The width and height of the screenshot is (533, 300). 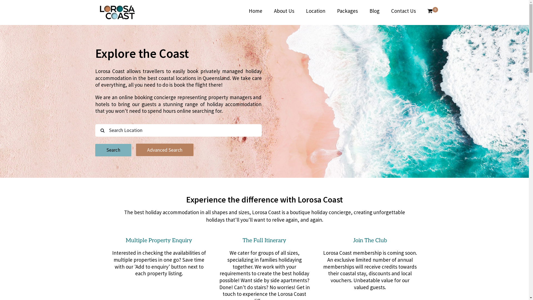 I want to click on 0, so click(x=430, y=11).